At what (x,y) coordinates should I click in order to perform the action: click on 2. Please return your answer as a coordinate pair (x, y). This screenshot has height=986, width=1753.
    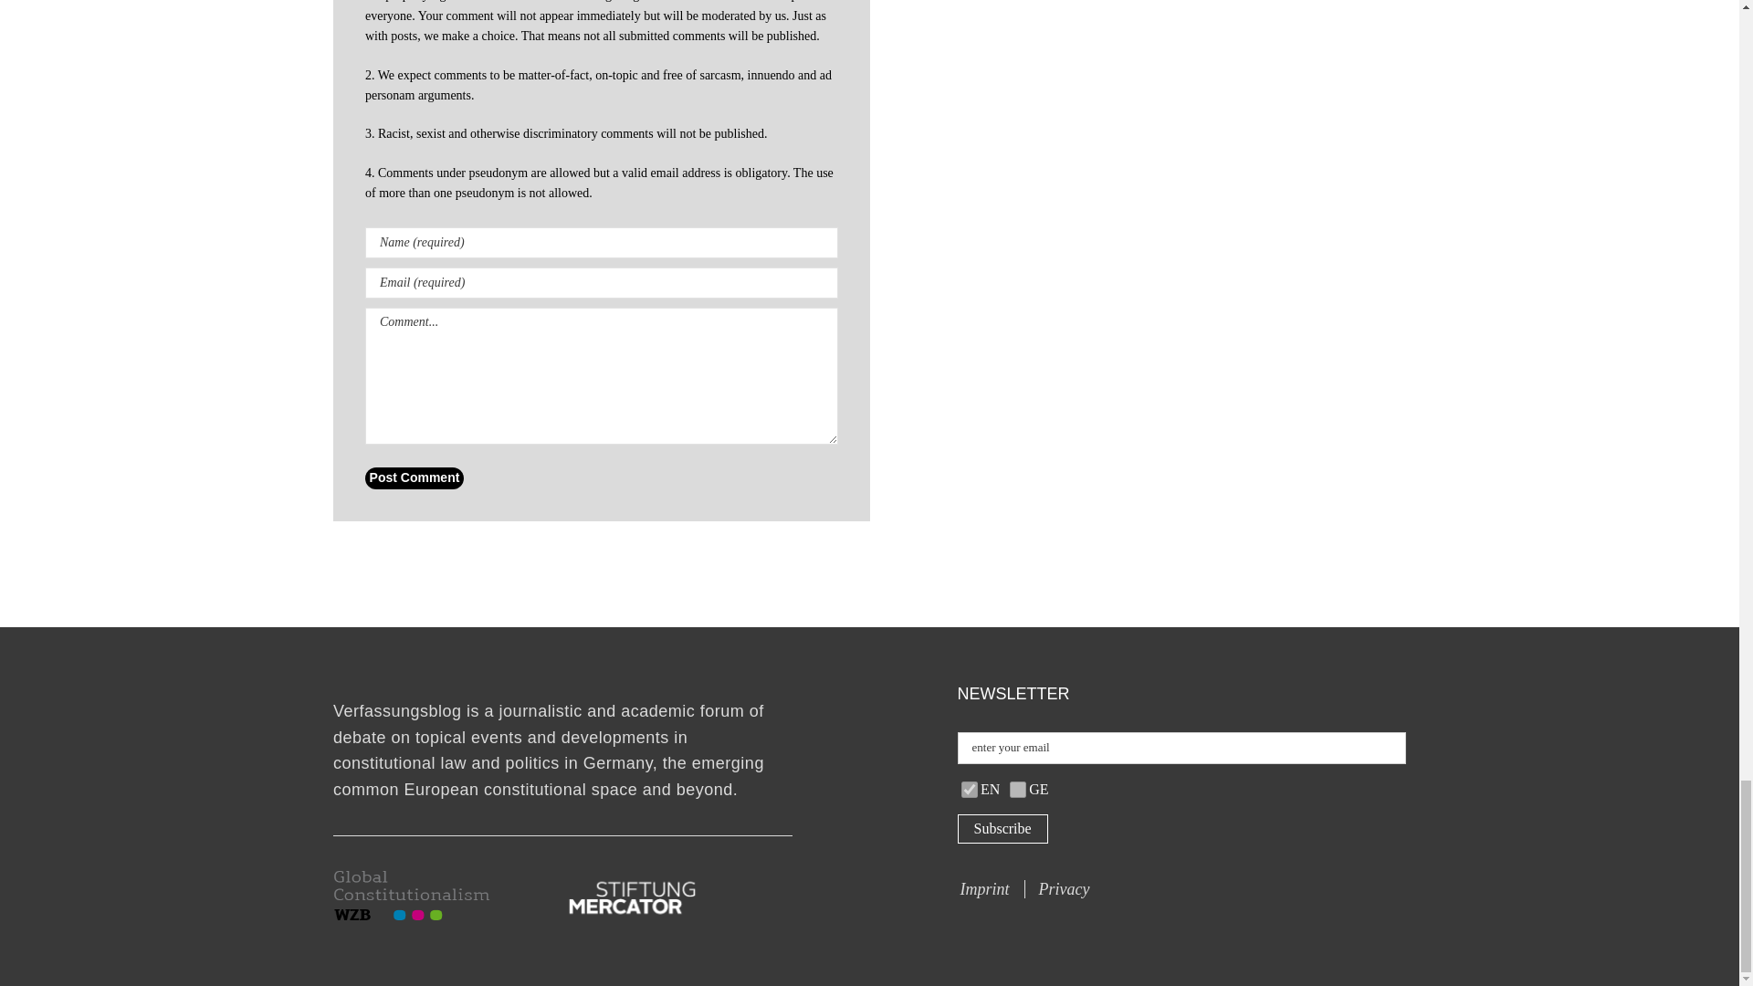
    Looking at the image, I should click on (970, 789).